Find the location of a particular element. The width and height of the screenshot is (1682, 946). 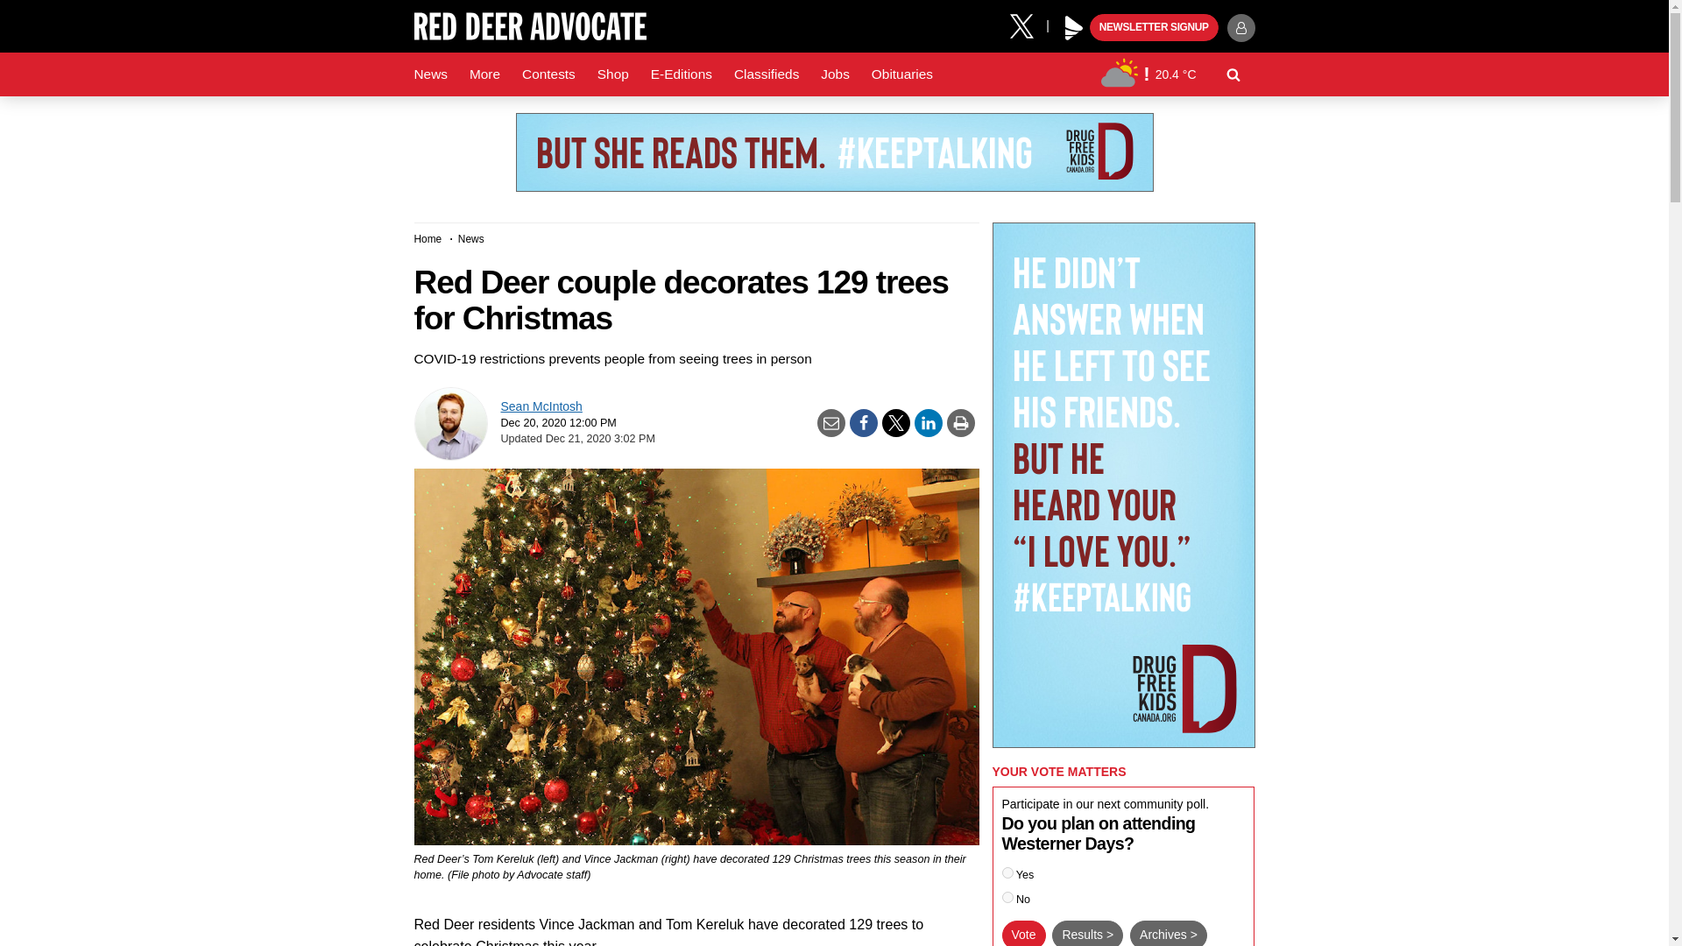

Play is located at coordinates (1074, 28).